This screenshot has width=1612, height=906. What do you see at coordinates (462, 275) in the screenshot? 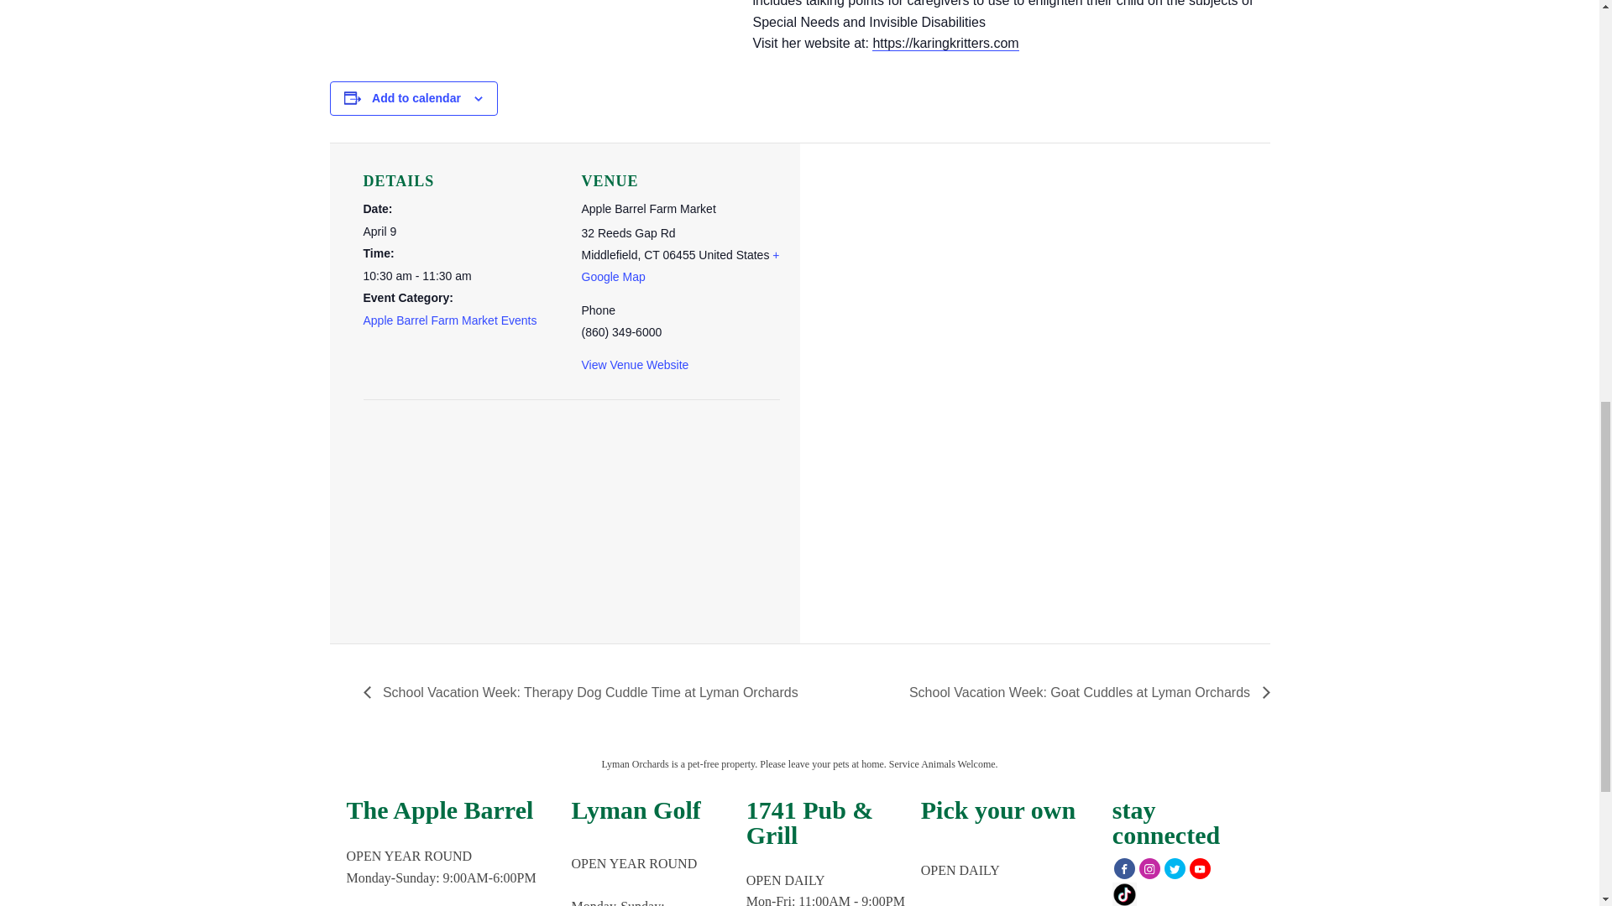
I see `2024-04-09` at bounding box center [462, 275].